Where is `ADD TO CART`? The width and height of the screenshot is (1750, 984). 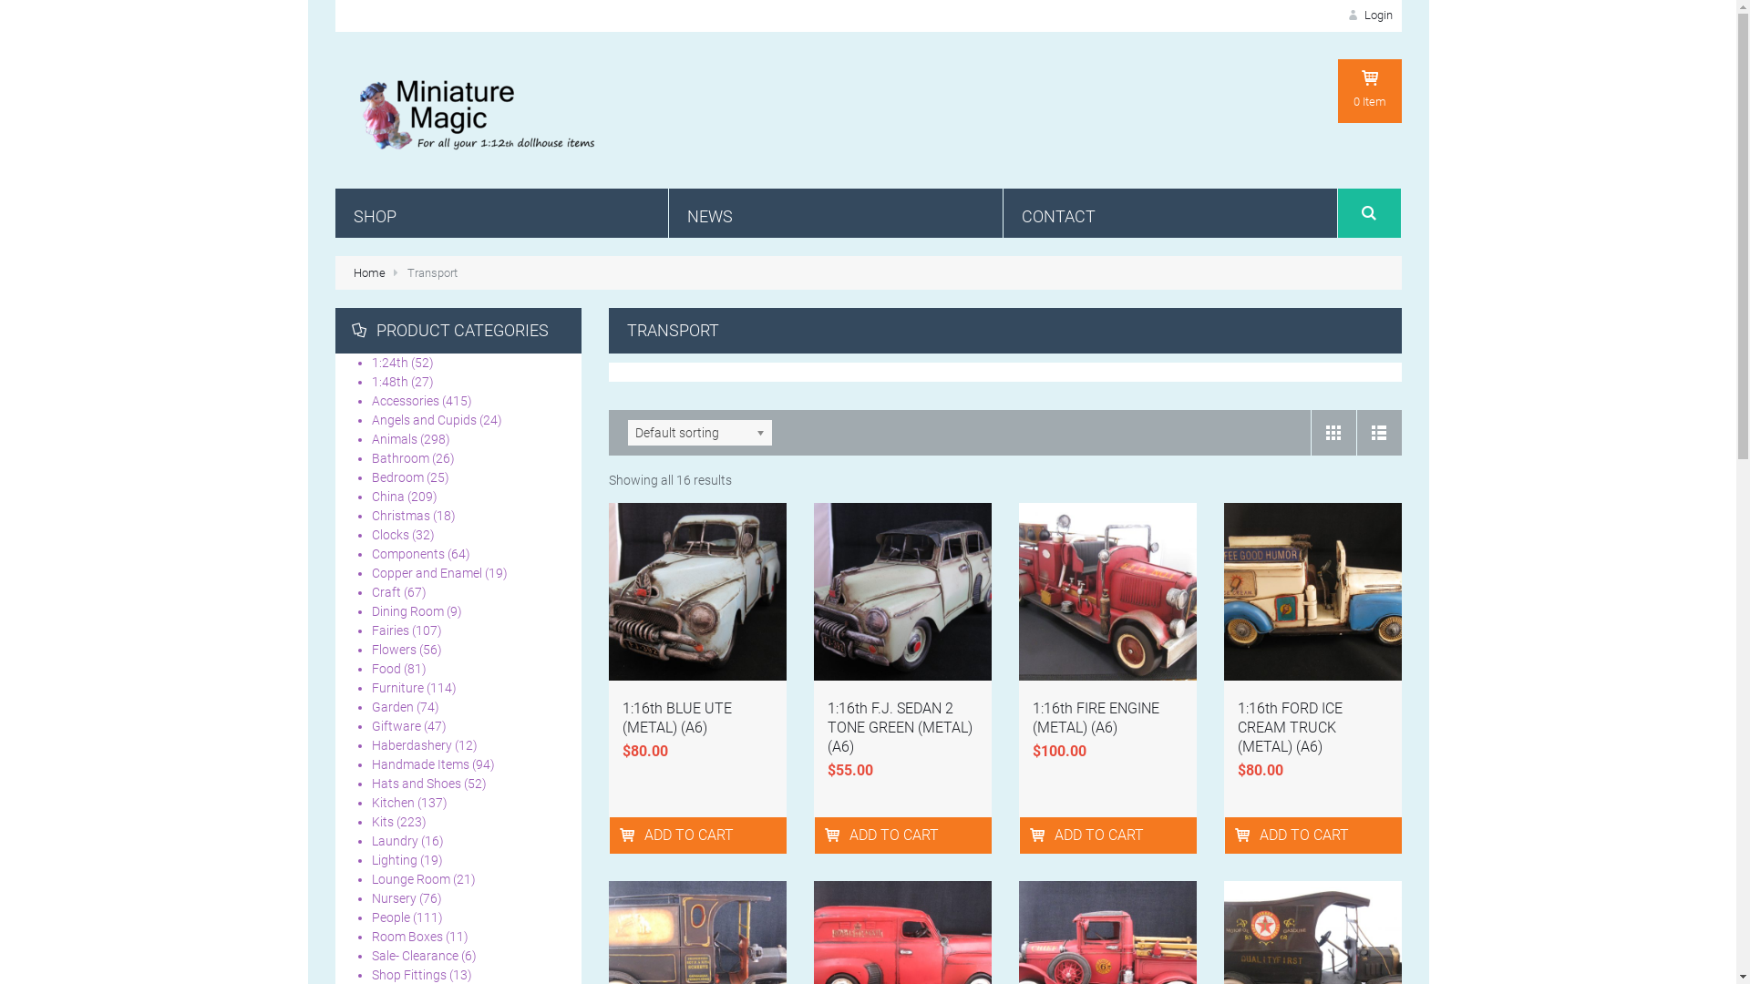
ADD TO CART is located at coordinates (1245, 835).